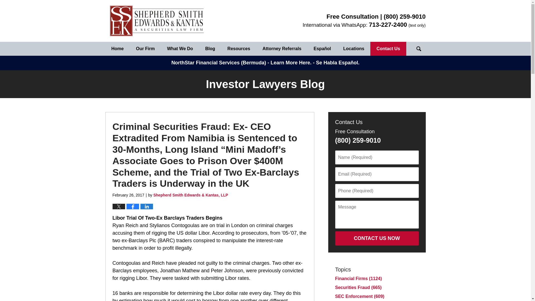 This screenshot has width=535, height=301. I want to click on Home, so click(118, 48).